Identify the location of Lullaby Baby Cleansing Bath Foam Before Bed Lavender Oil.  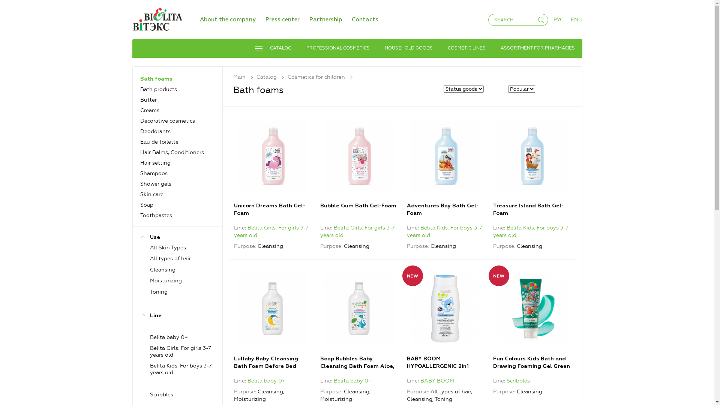
(273, 322).